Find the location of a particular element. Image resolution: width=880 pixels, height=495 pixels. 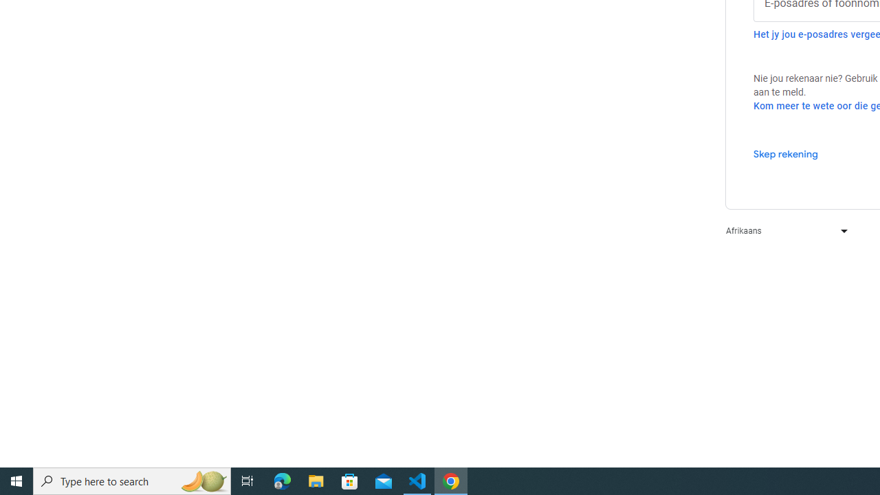

Skep rekening is located at coordinates (785, 153).